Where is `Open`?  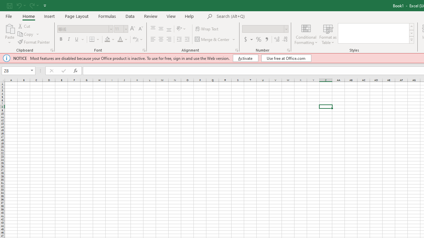 Open is located at coordinates (32, 71).